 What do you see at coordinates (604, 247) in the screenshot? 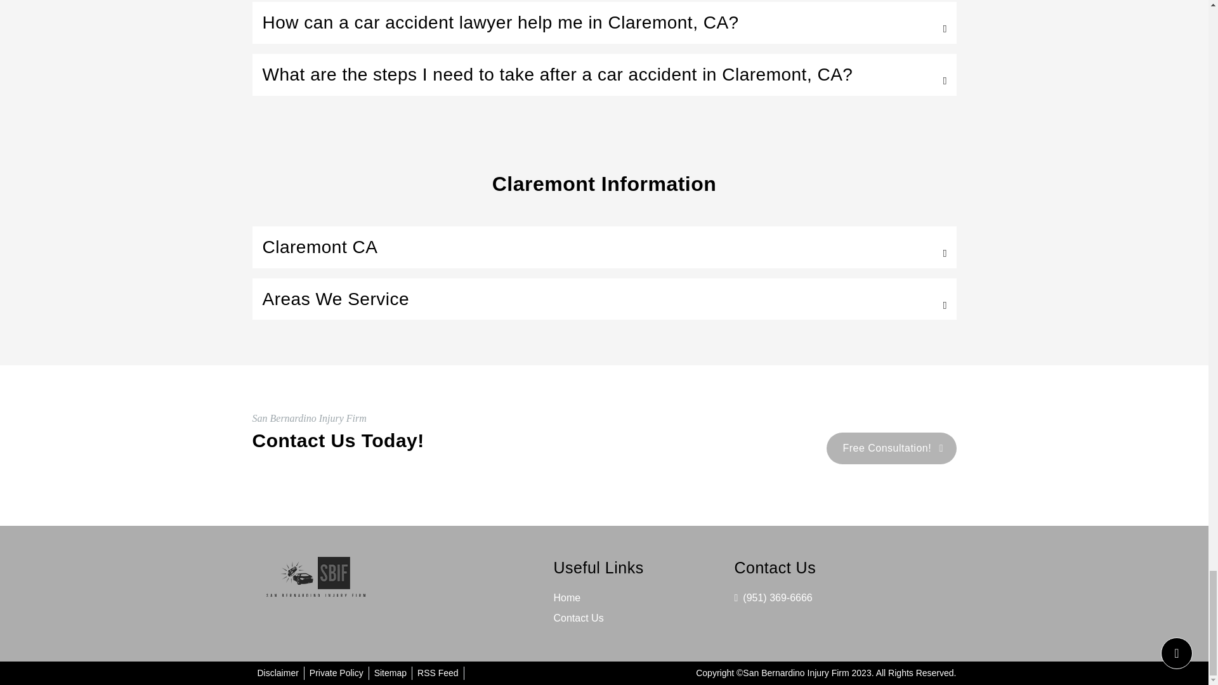
I see `Claremont CA` at bounding box center [604, 247].